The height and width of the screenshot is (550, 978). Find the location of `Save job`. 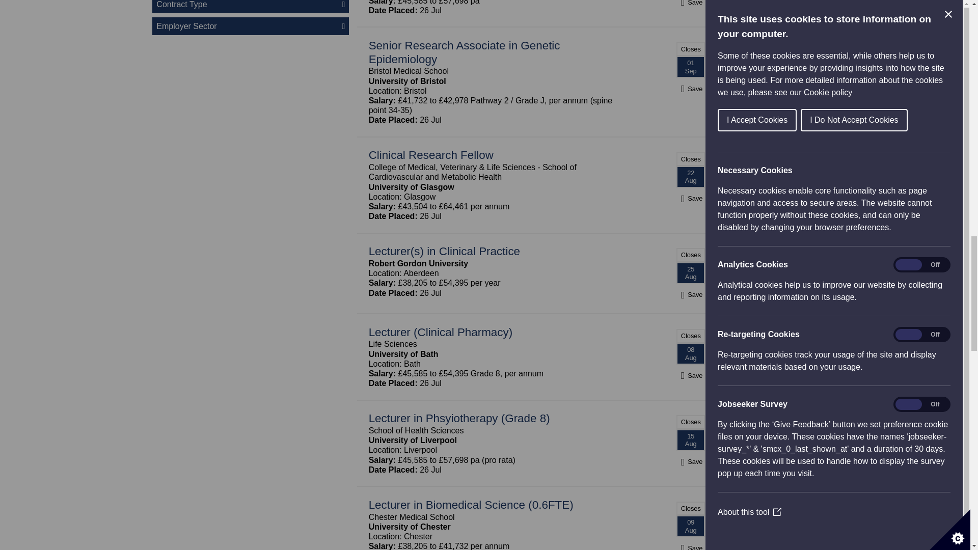

Save job is located at coordinates (690, 294).